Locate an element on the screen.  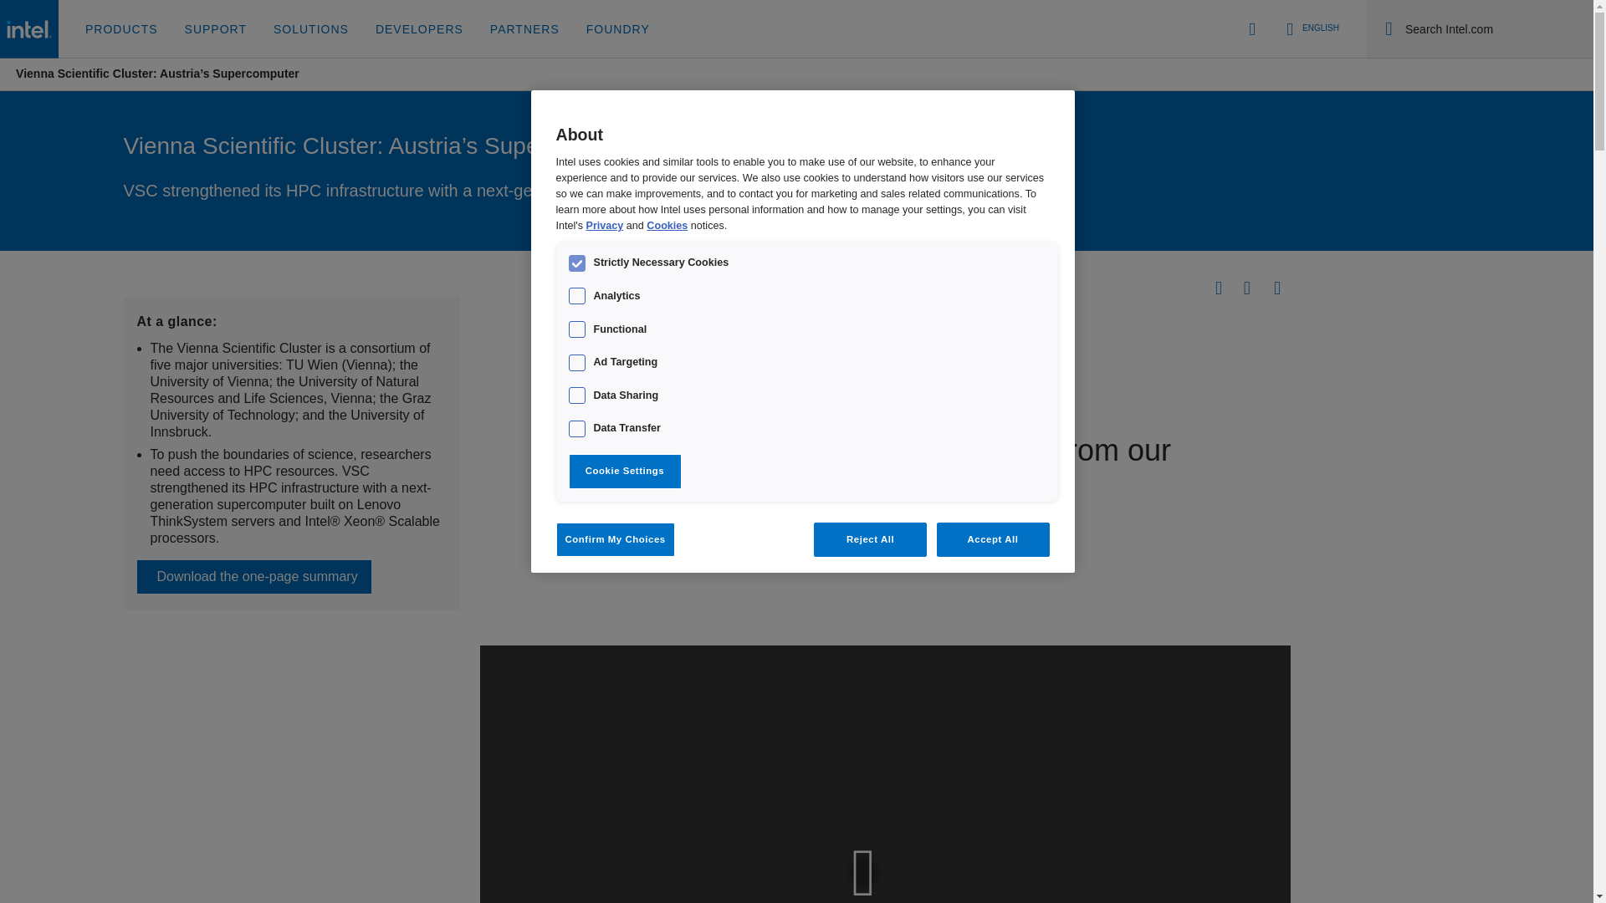
Language Selector is located at coordinates (1310, 28).